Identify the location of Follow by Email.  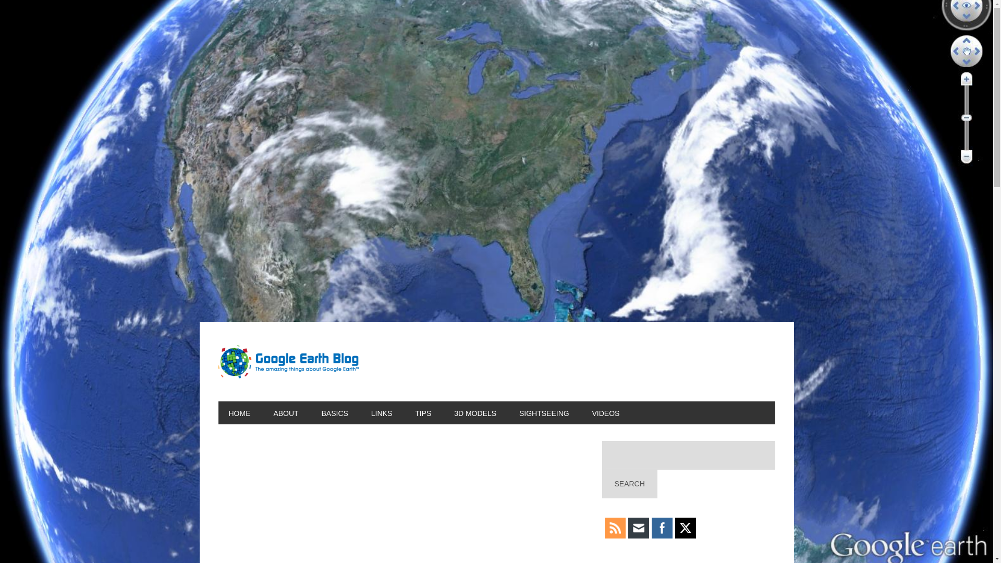
(638, 528).